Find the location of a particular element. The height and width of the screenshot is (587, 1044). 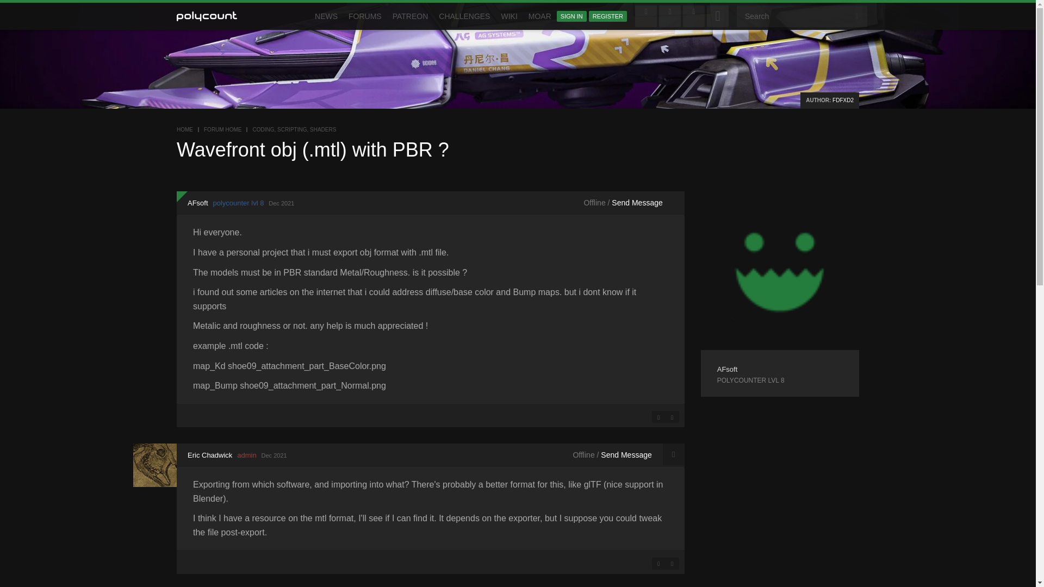

FORUMS is located at coordinates (365, 16).